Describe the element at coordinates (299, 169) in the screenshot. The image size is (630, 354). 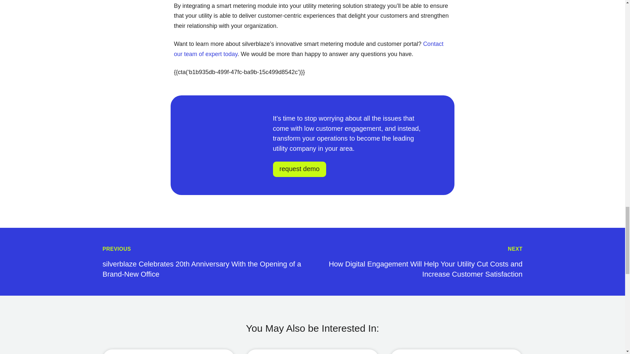
I see `request demo` at that location.